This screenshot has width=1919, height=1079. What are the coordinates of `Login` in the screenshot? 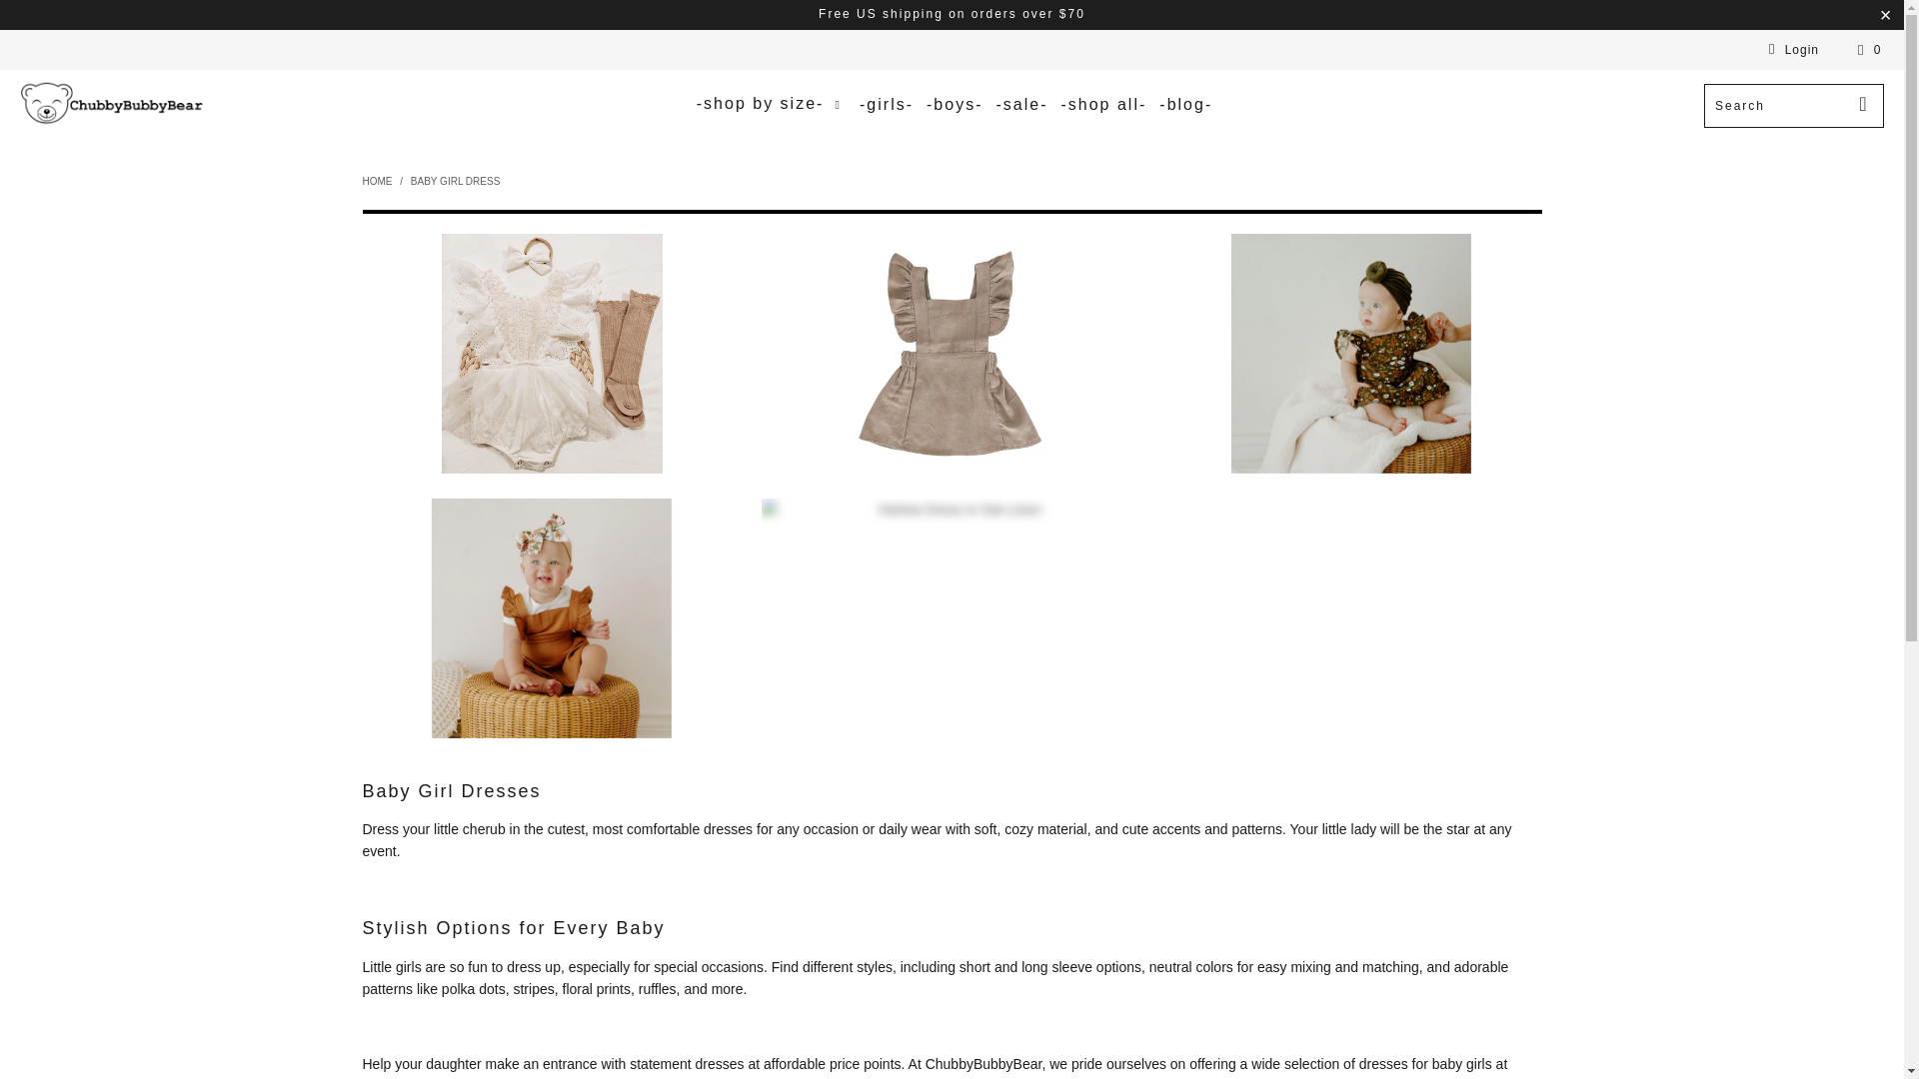 It's located at (1790, 49).